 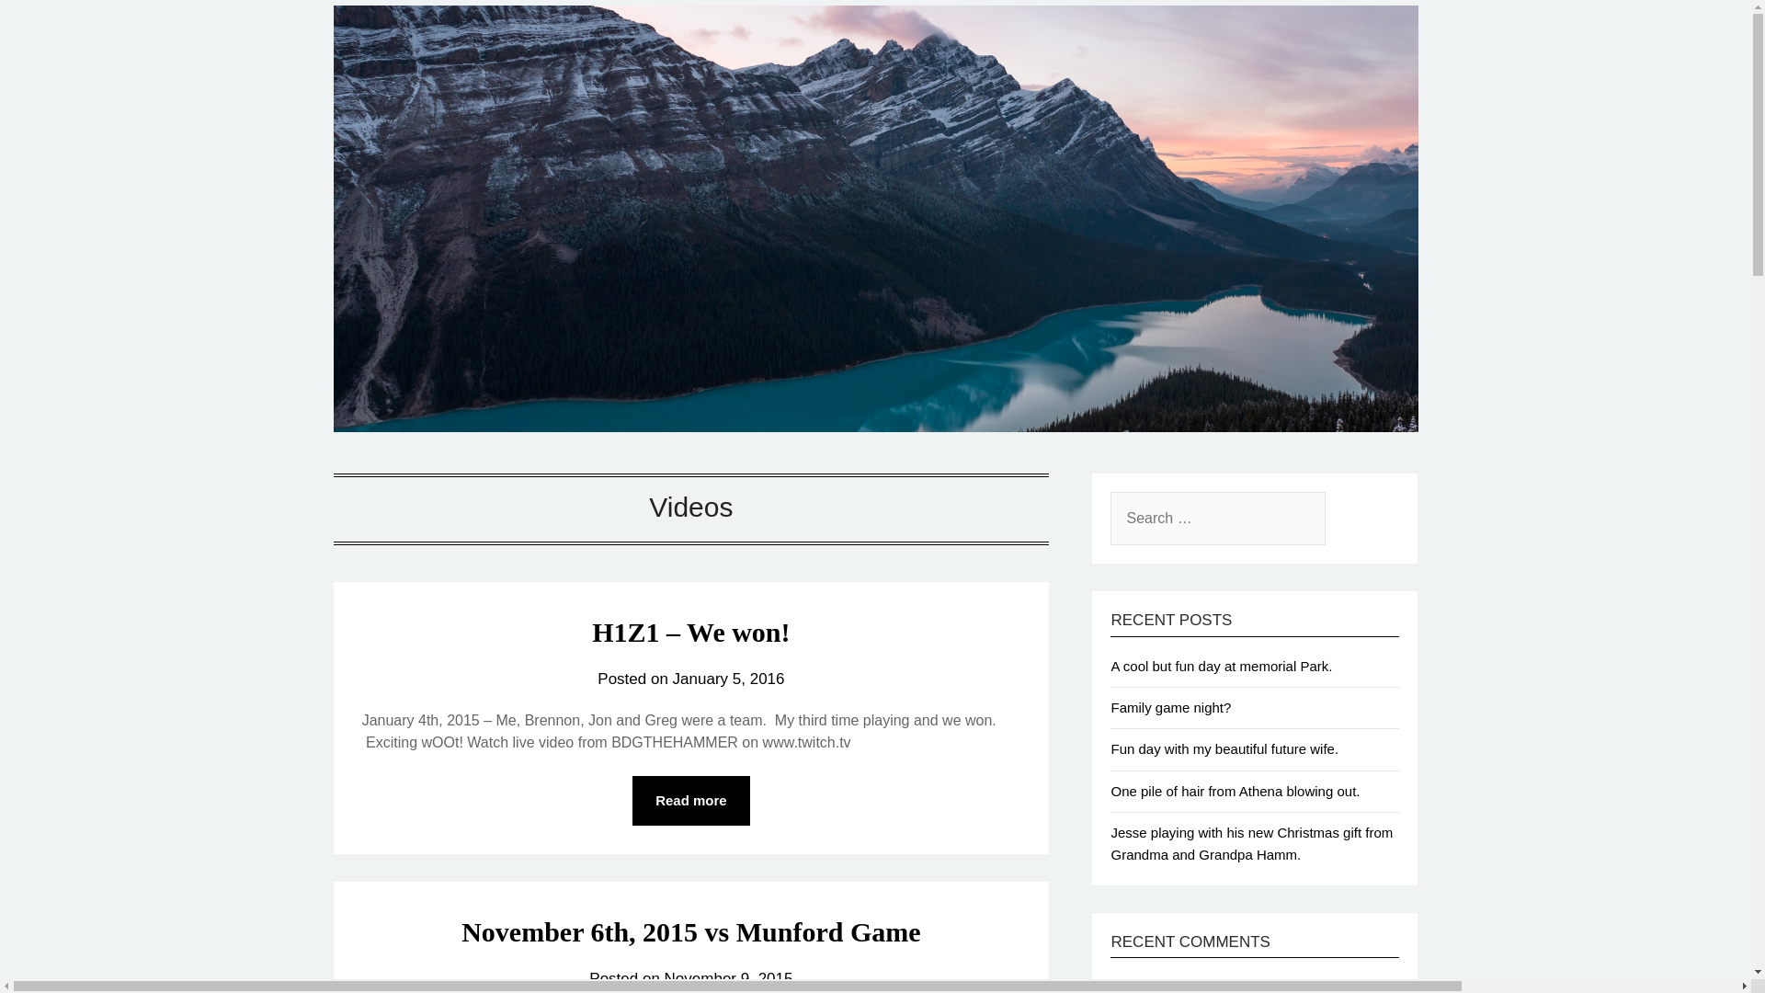 I want to click on Read more, so click(x=691, y=800).